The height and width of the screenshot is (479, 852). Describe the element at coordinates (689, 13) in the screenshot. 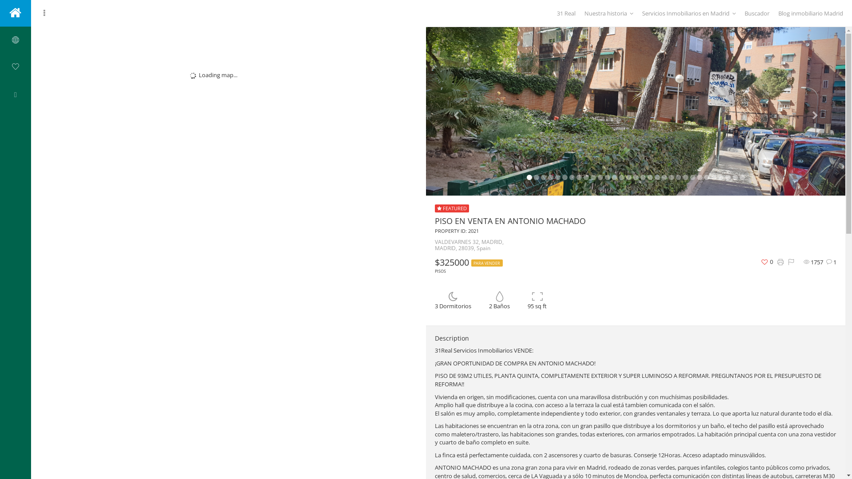

I see `Servicios Inmobiliarios en Madrid  ` at that location.